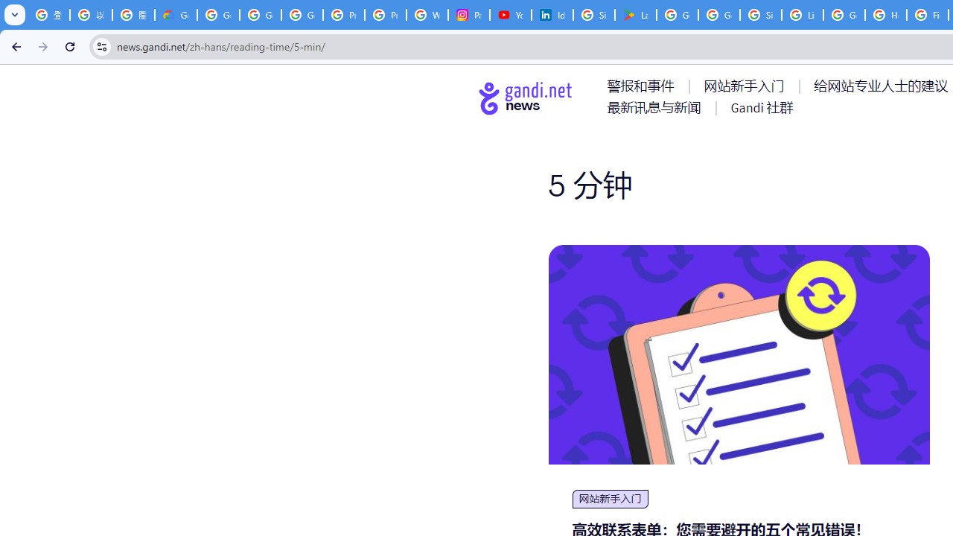 This screenshot has width=953, height=536. What do you see at coordinates (635, 15) in the screenshot?
I see `Last Shelter: Survival - Apps on Google Play` at bounding box center [635, 15].